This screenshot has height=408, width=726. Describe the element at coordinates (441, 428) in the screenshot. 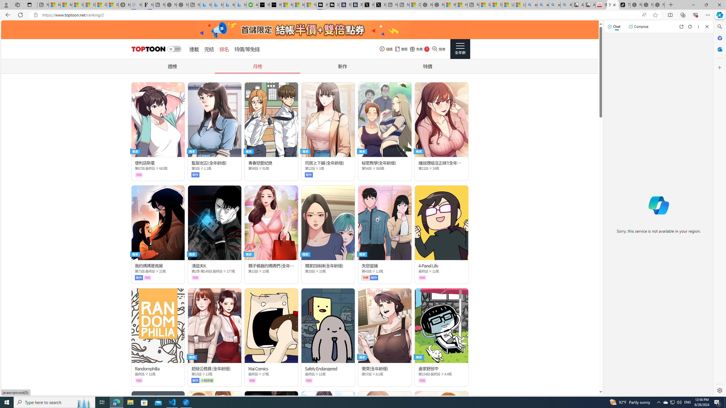

I see `Class: thumb_img` at that location.